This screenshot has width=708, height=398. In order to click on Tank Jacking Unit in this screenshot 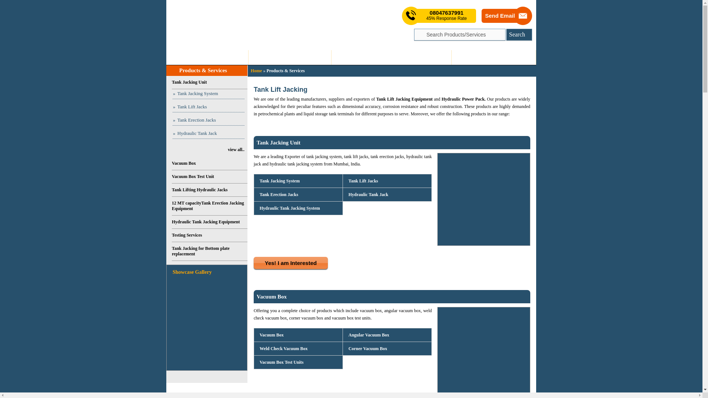, I will do `click(209, 83)`.